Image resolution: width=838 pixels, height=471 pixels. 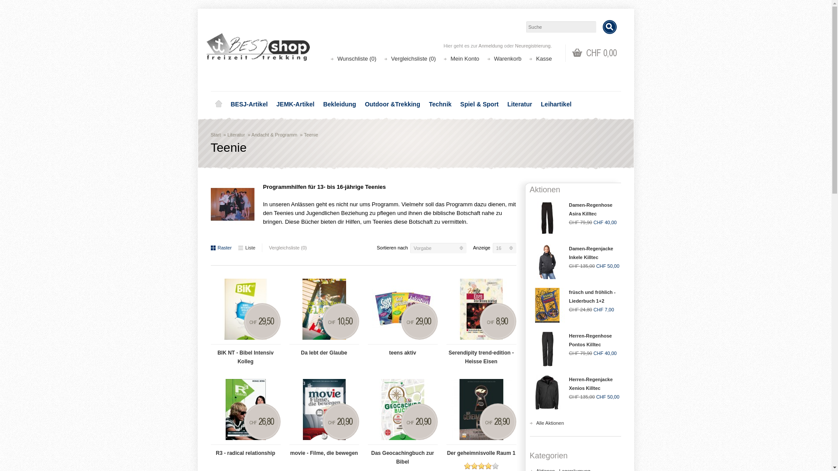 I want to click on Literatur, so click(x=236, y=135).